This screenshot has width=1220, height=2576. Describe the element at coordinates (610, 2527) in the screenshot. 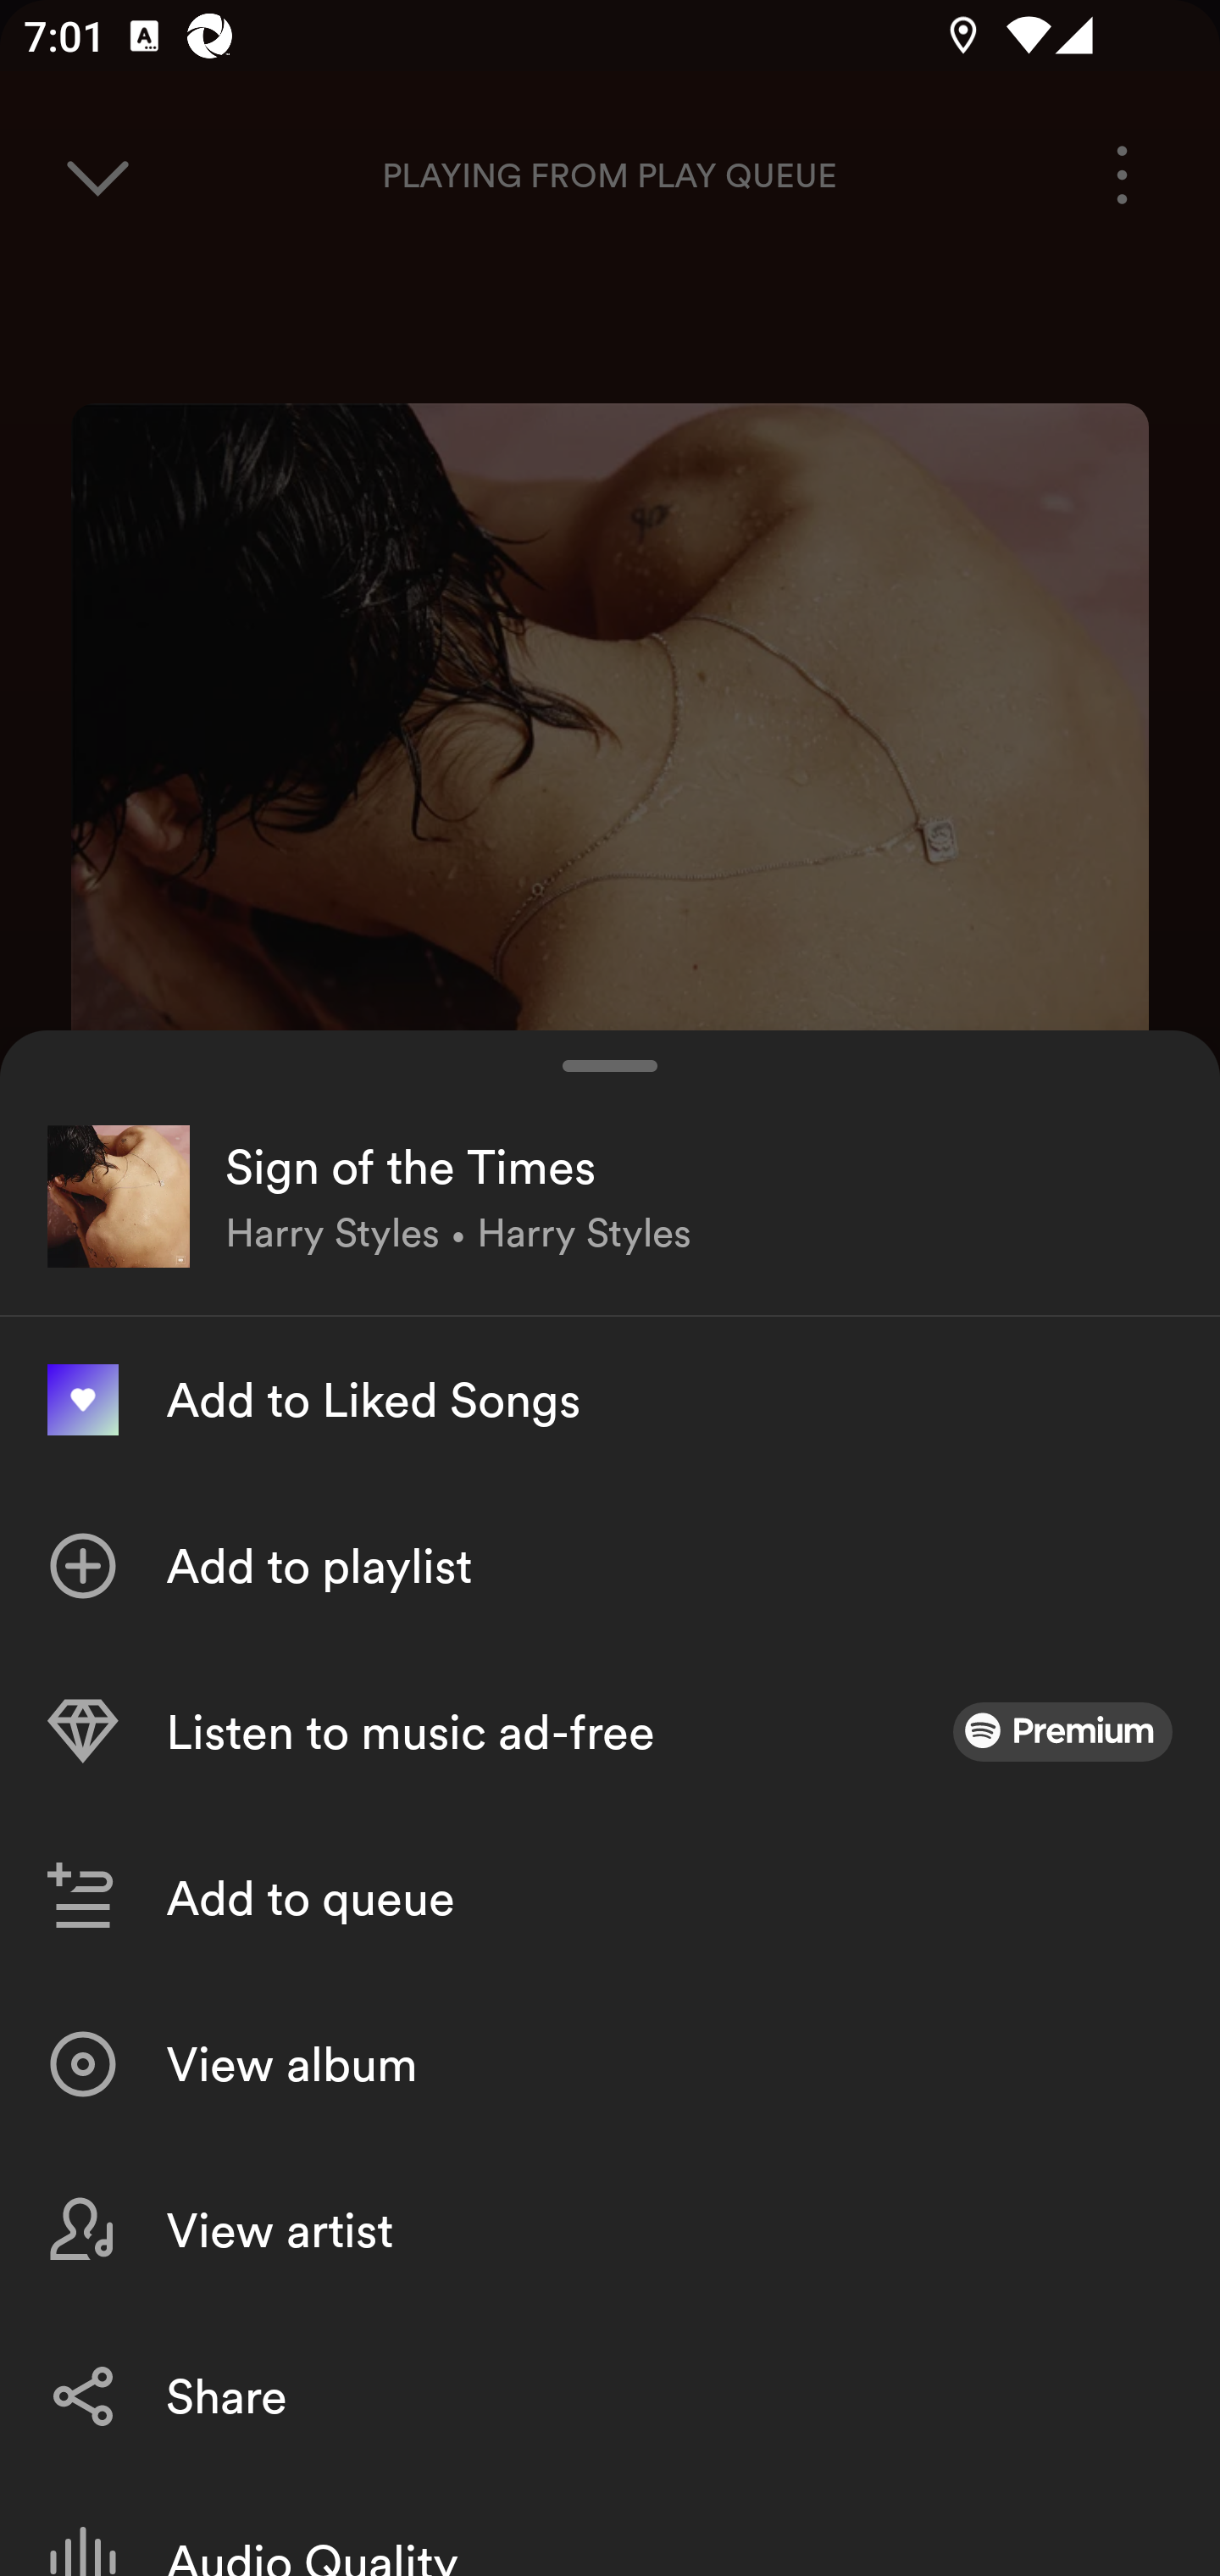

I see `Audio Quality` at that location.